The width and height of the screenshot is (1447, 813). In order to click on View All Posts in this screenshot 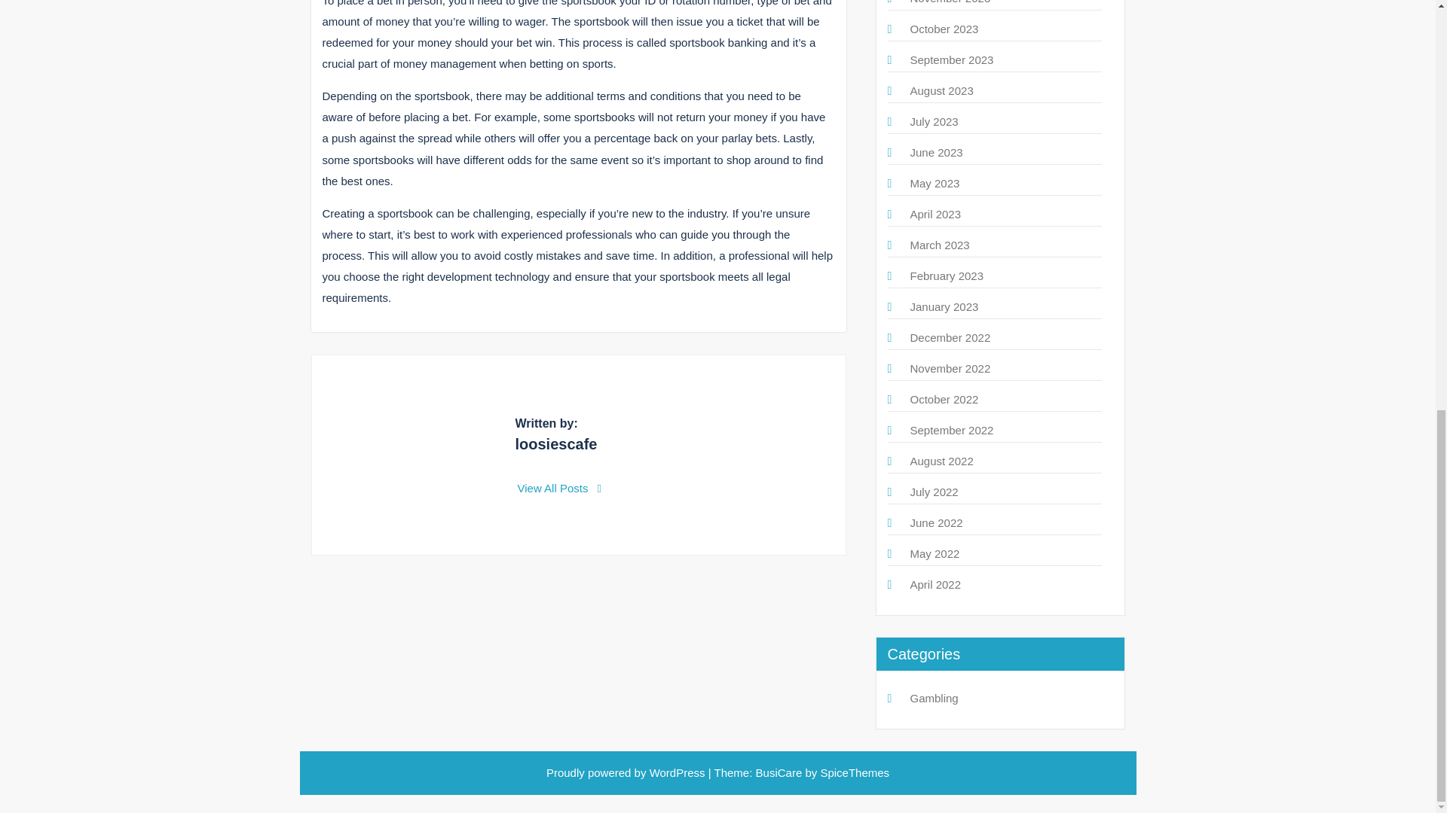, I will do `click(559, 488)`.